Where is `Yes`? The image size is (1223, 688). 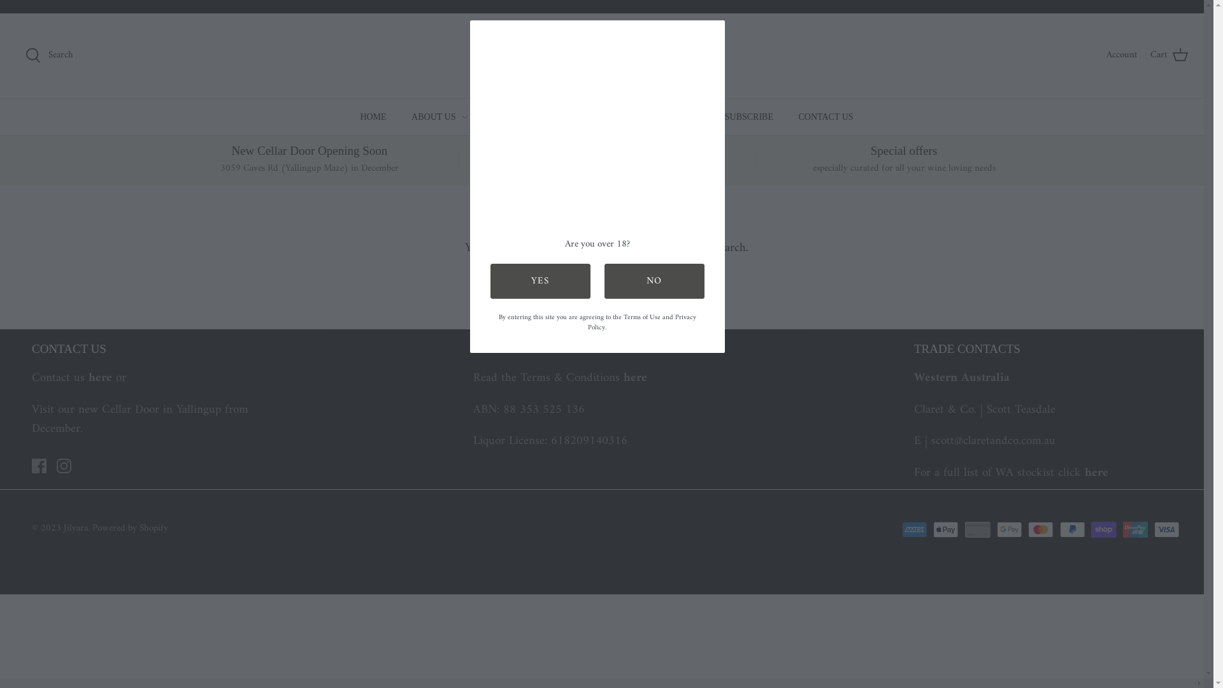
Yes is located at coordinates (540, 282).